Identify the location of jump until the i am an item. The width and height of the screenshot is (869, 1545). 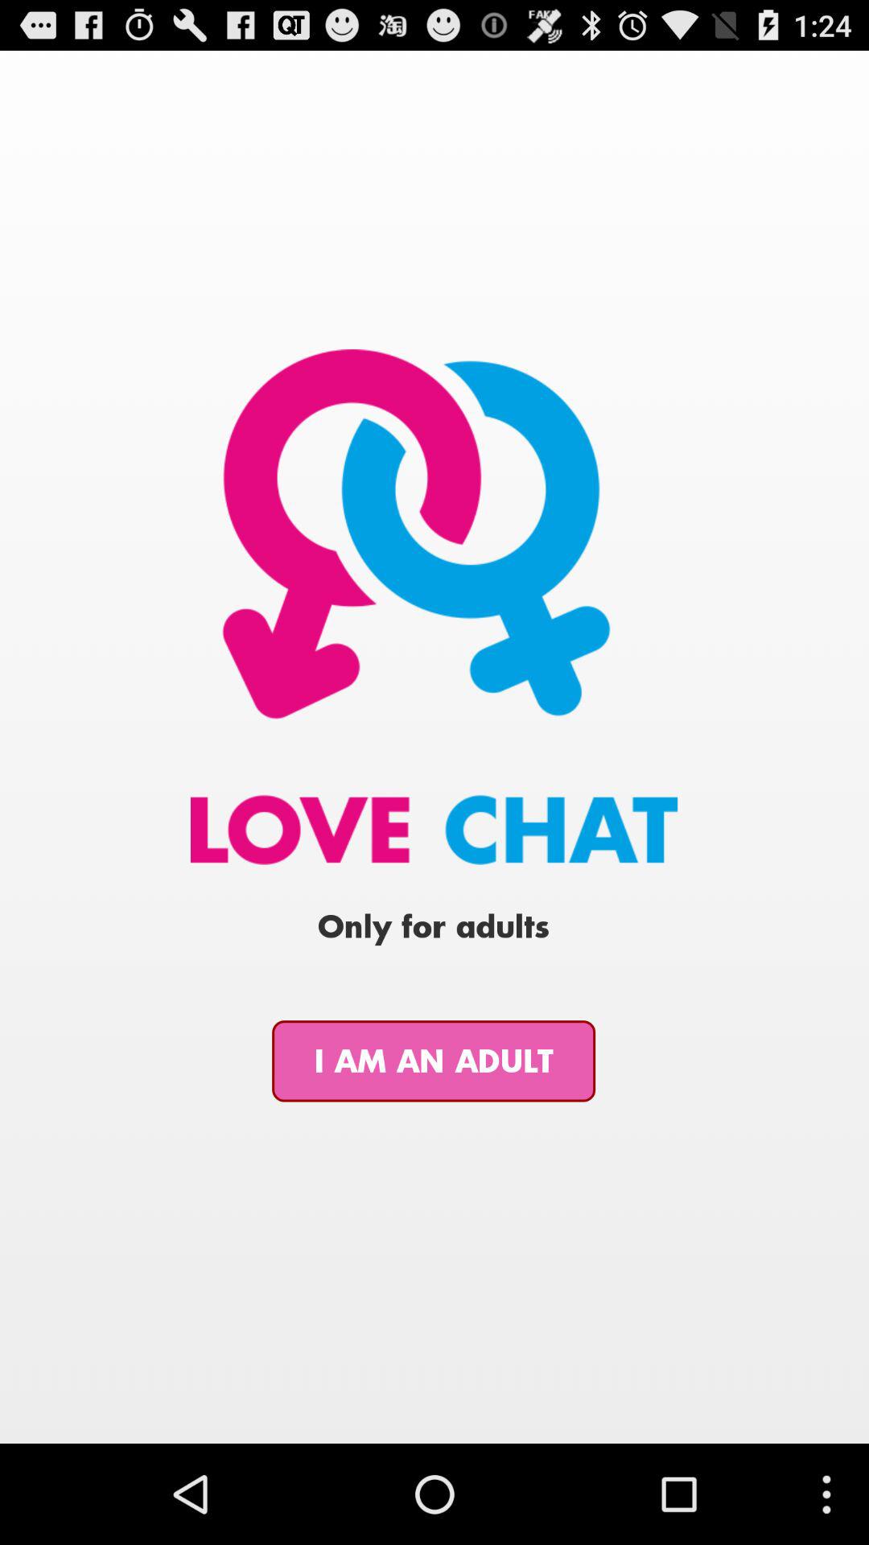
(434, 1061).